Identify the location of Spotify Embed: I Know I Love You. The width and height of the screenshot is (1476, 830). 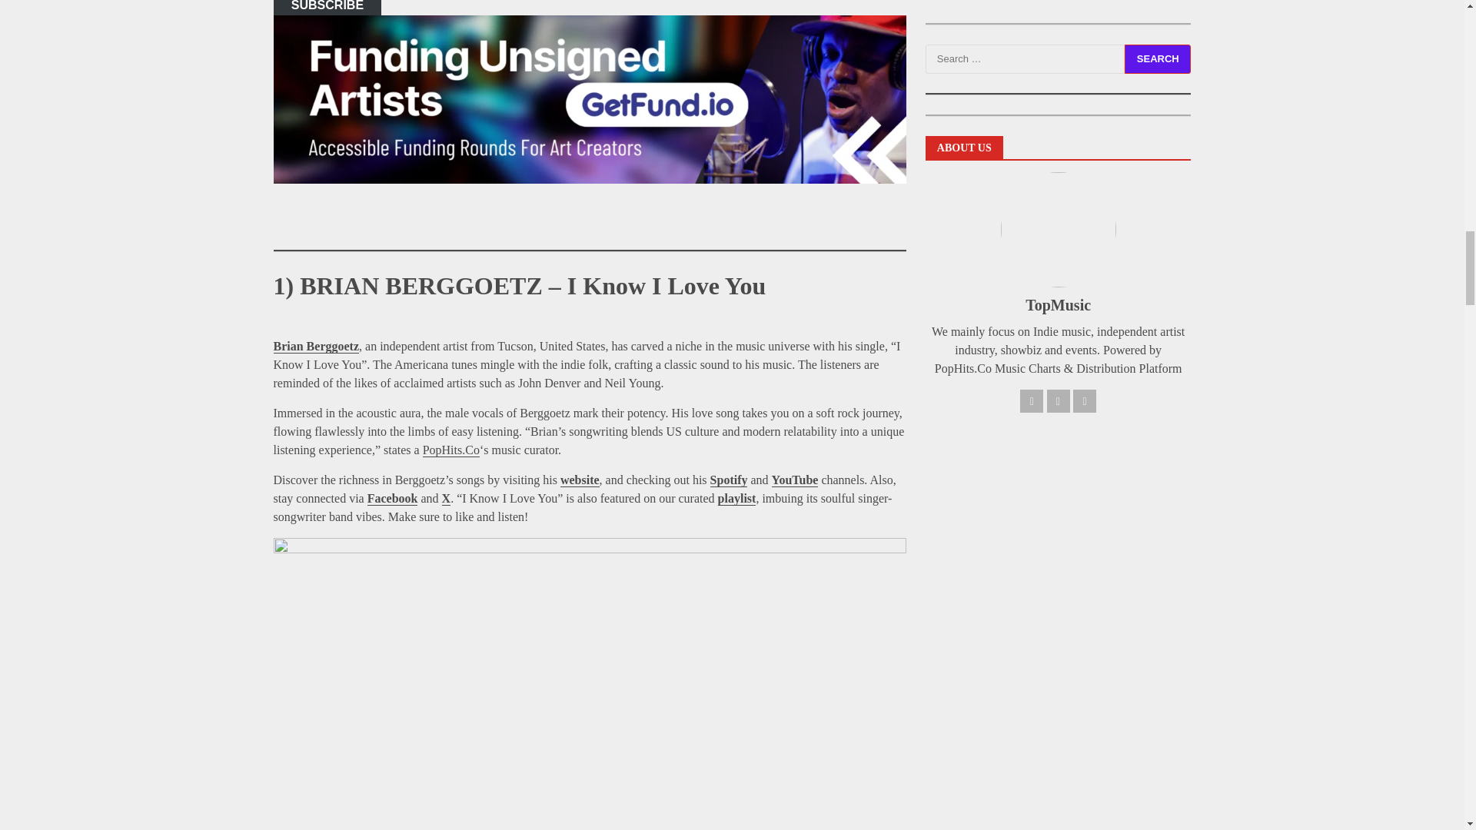
(589, 758).